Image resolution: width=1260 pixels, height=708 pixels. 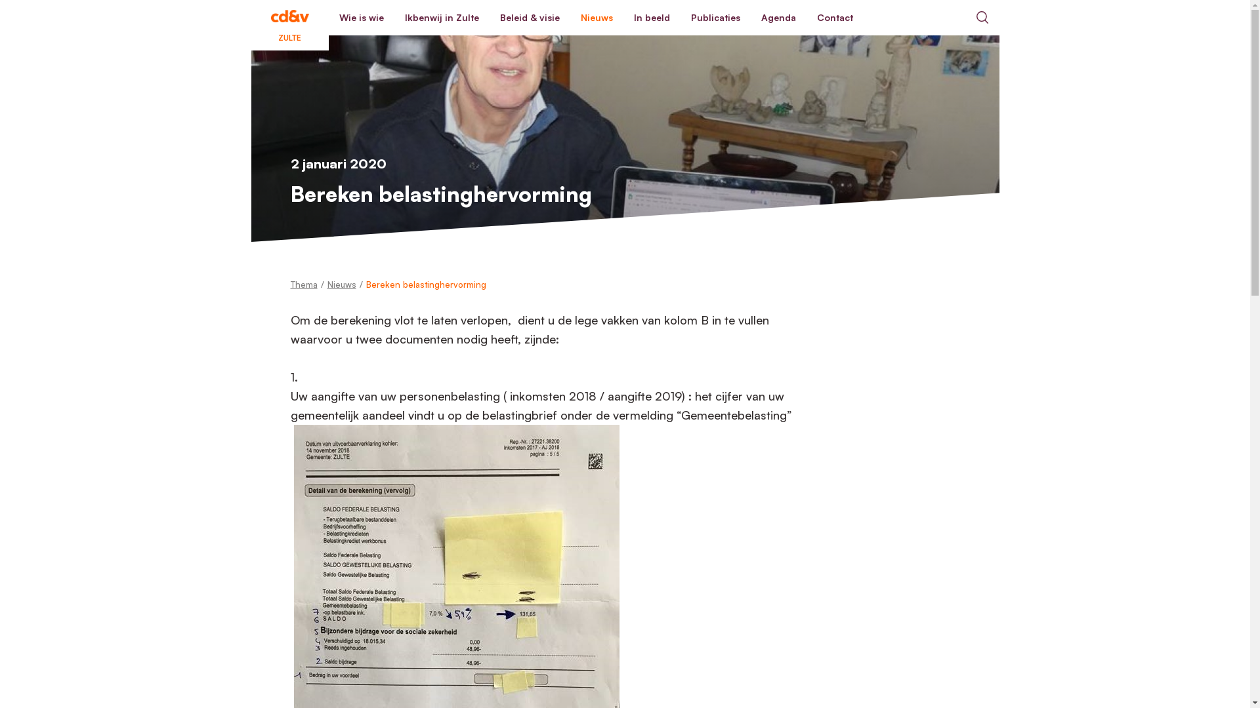 What do you see at coordinates (596, 18) in the screenshot?
I see `Nieuws` at bounding box center [596, 18].